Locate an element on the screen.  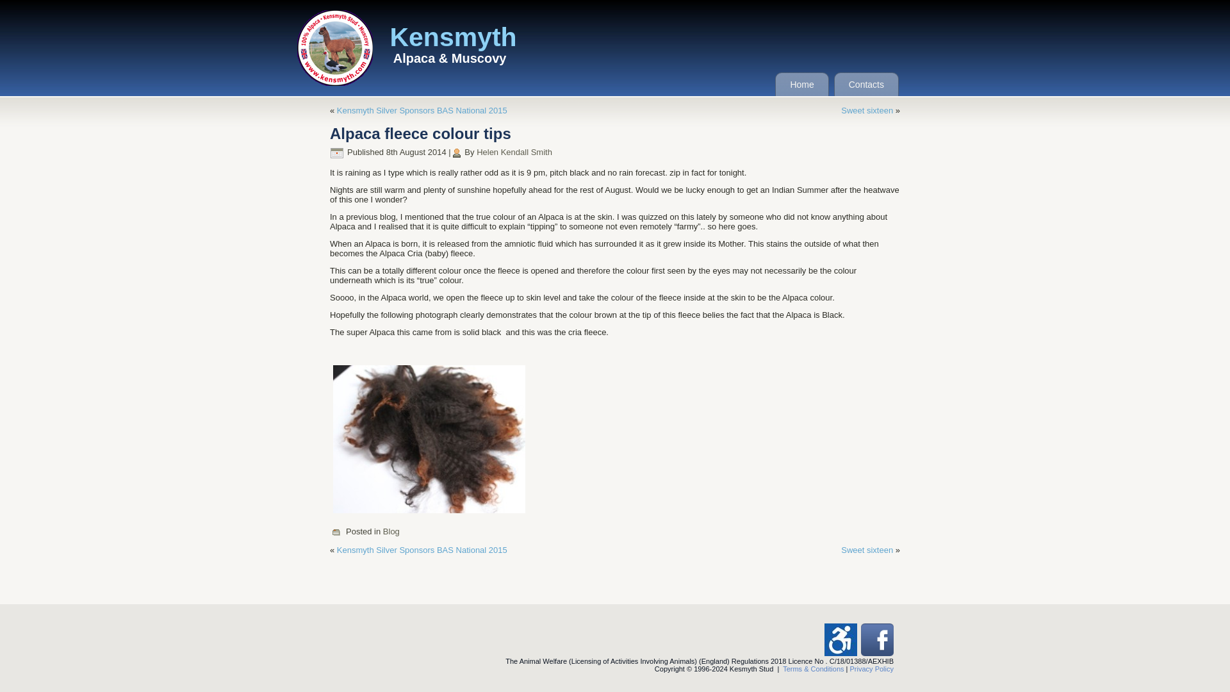
Kensmyth Silver Sponsors BAS National 2015 is located at coordinates (422, 110).